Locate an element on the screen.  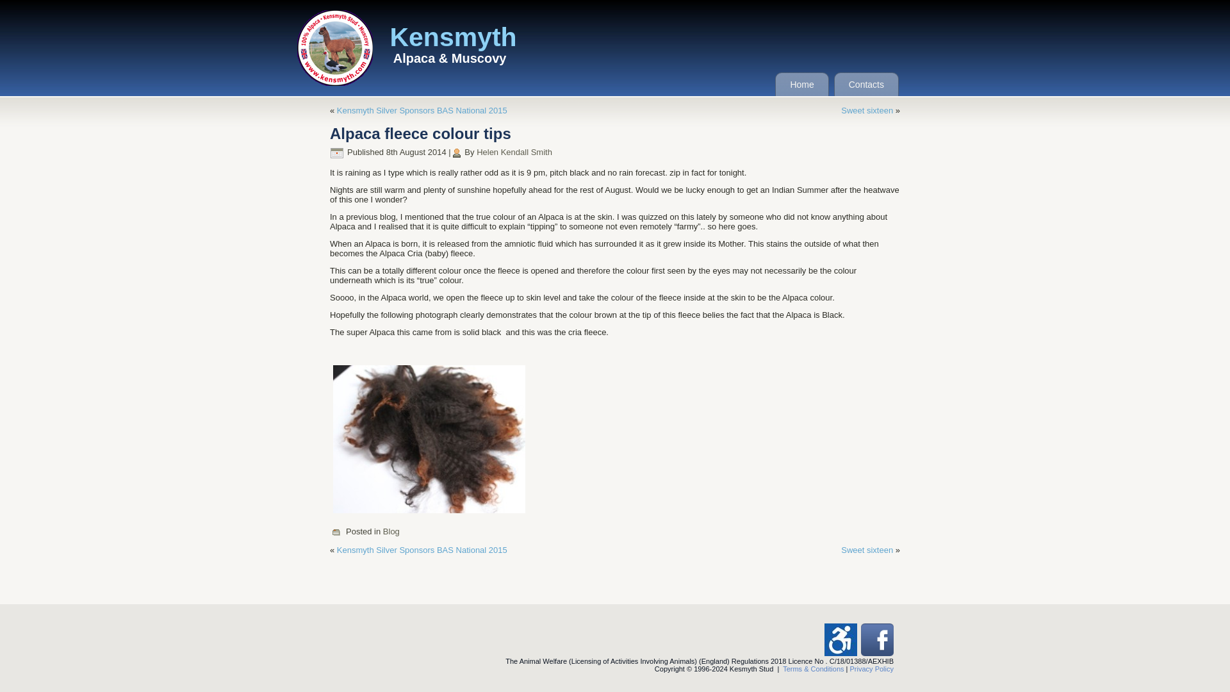
Kensmyth Silver Sponsors BAS National 2015 is located at coordinates (422, 110).